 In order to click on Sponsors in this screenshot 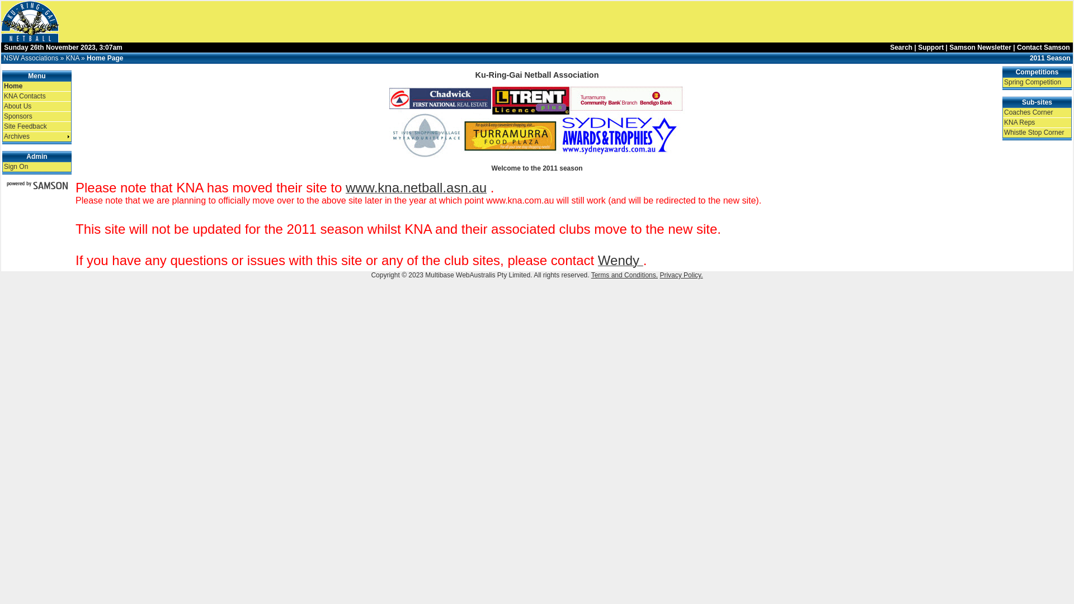, I will do `click(37, 116)`.